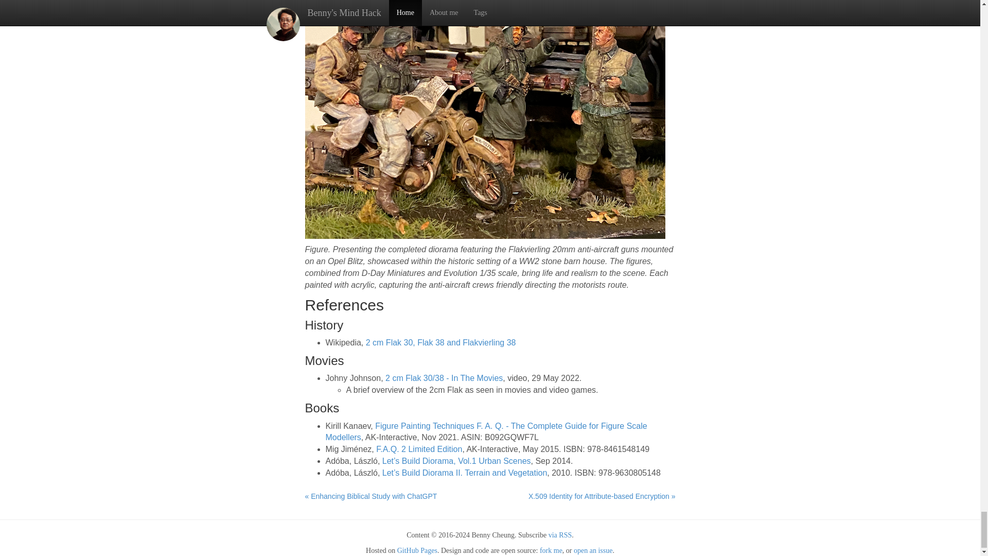  Describe the element at coordinates (560, 535) in the screenshot. I see `via RSS` at that location.